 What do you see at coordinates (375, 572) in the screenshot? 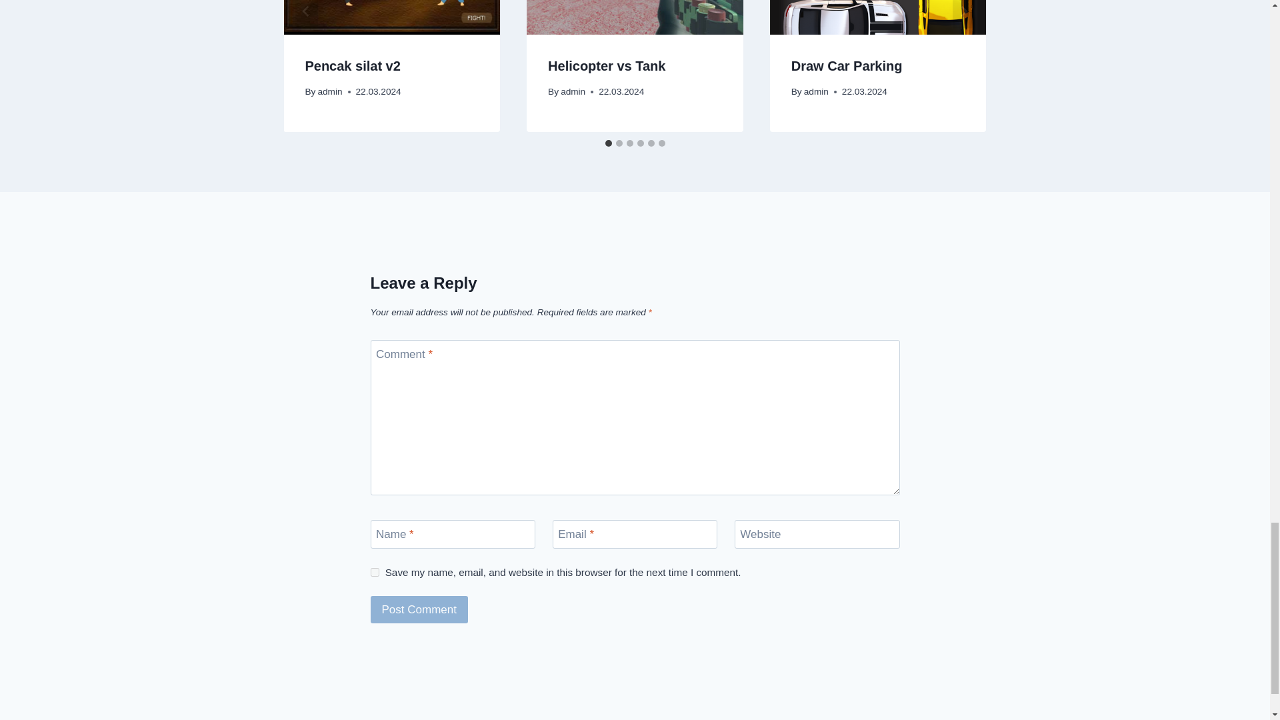
I see `yes` at bounding box center [375, 572].